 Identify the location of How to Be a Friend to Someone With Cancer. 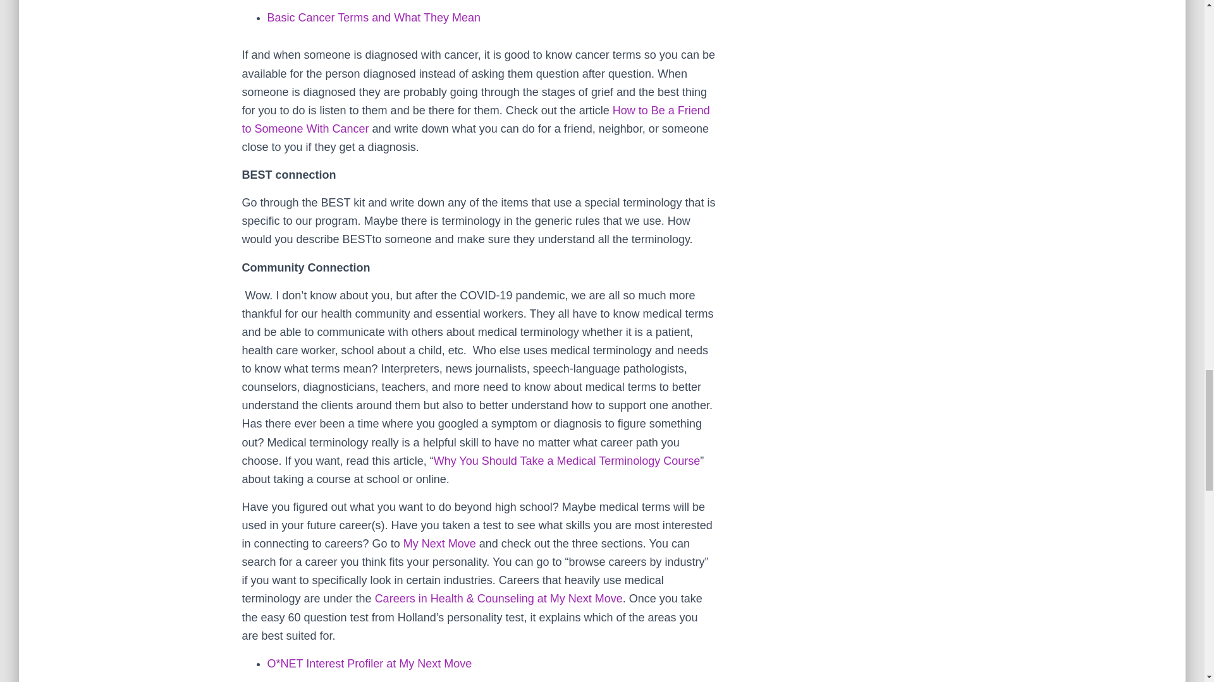
(475, 119).